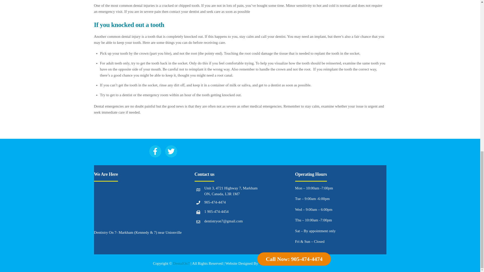  What do you see at coordinates (317, 263) in the screenshot?
I see `RapidPage.ca` at bounding box center [317, 263].